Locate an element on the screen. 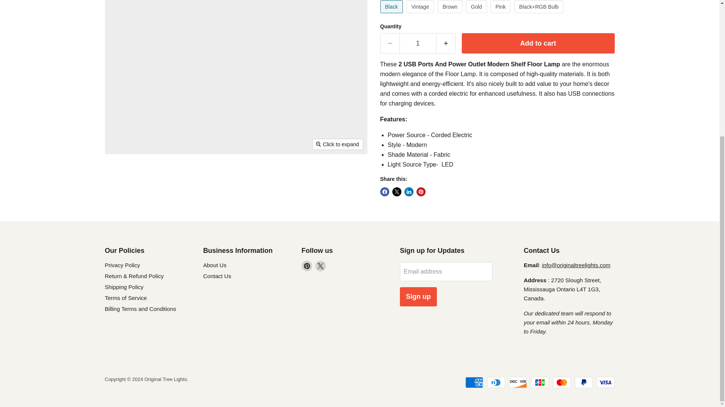  Mastercard is located at coordinates (562, 383).